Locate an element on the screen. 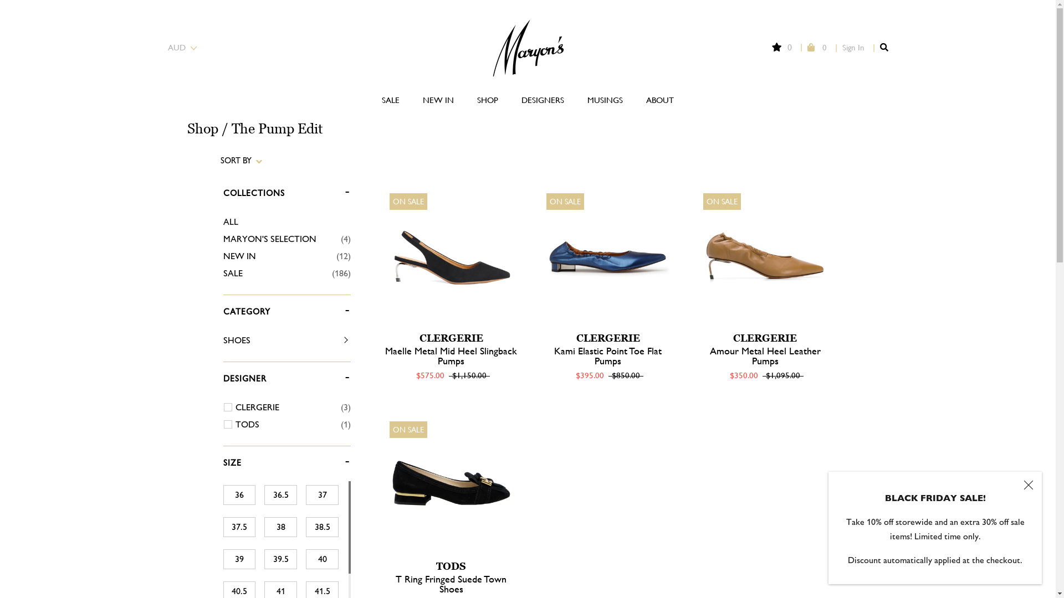  0 is located at coordinates (781, 48).